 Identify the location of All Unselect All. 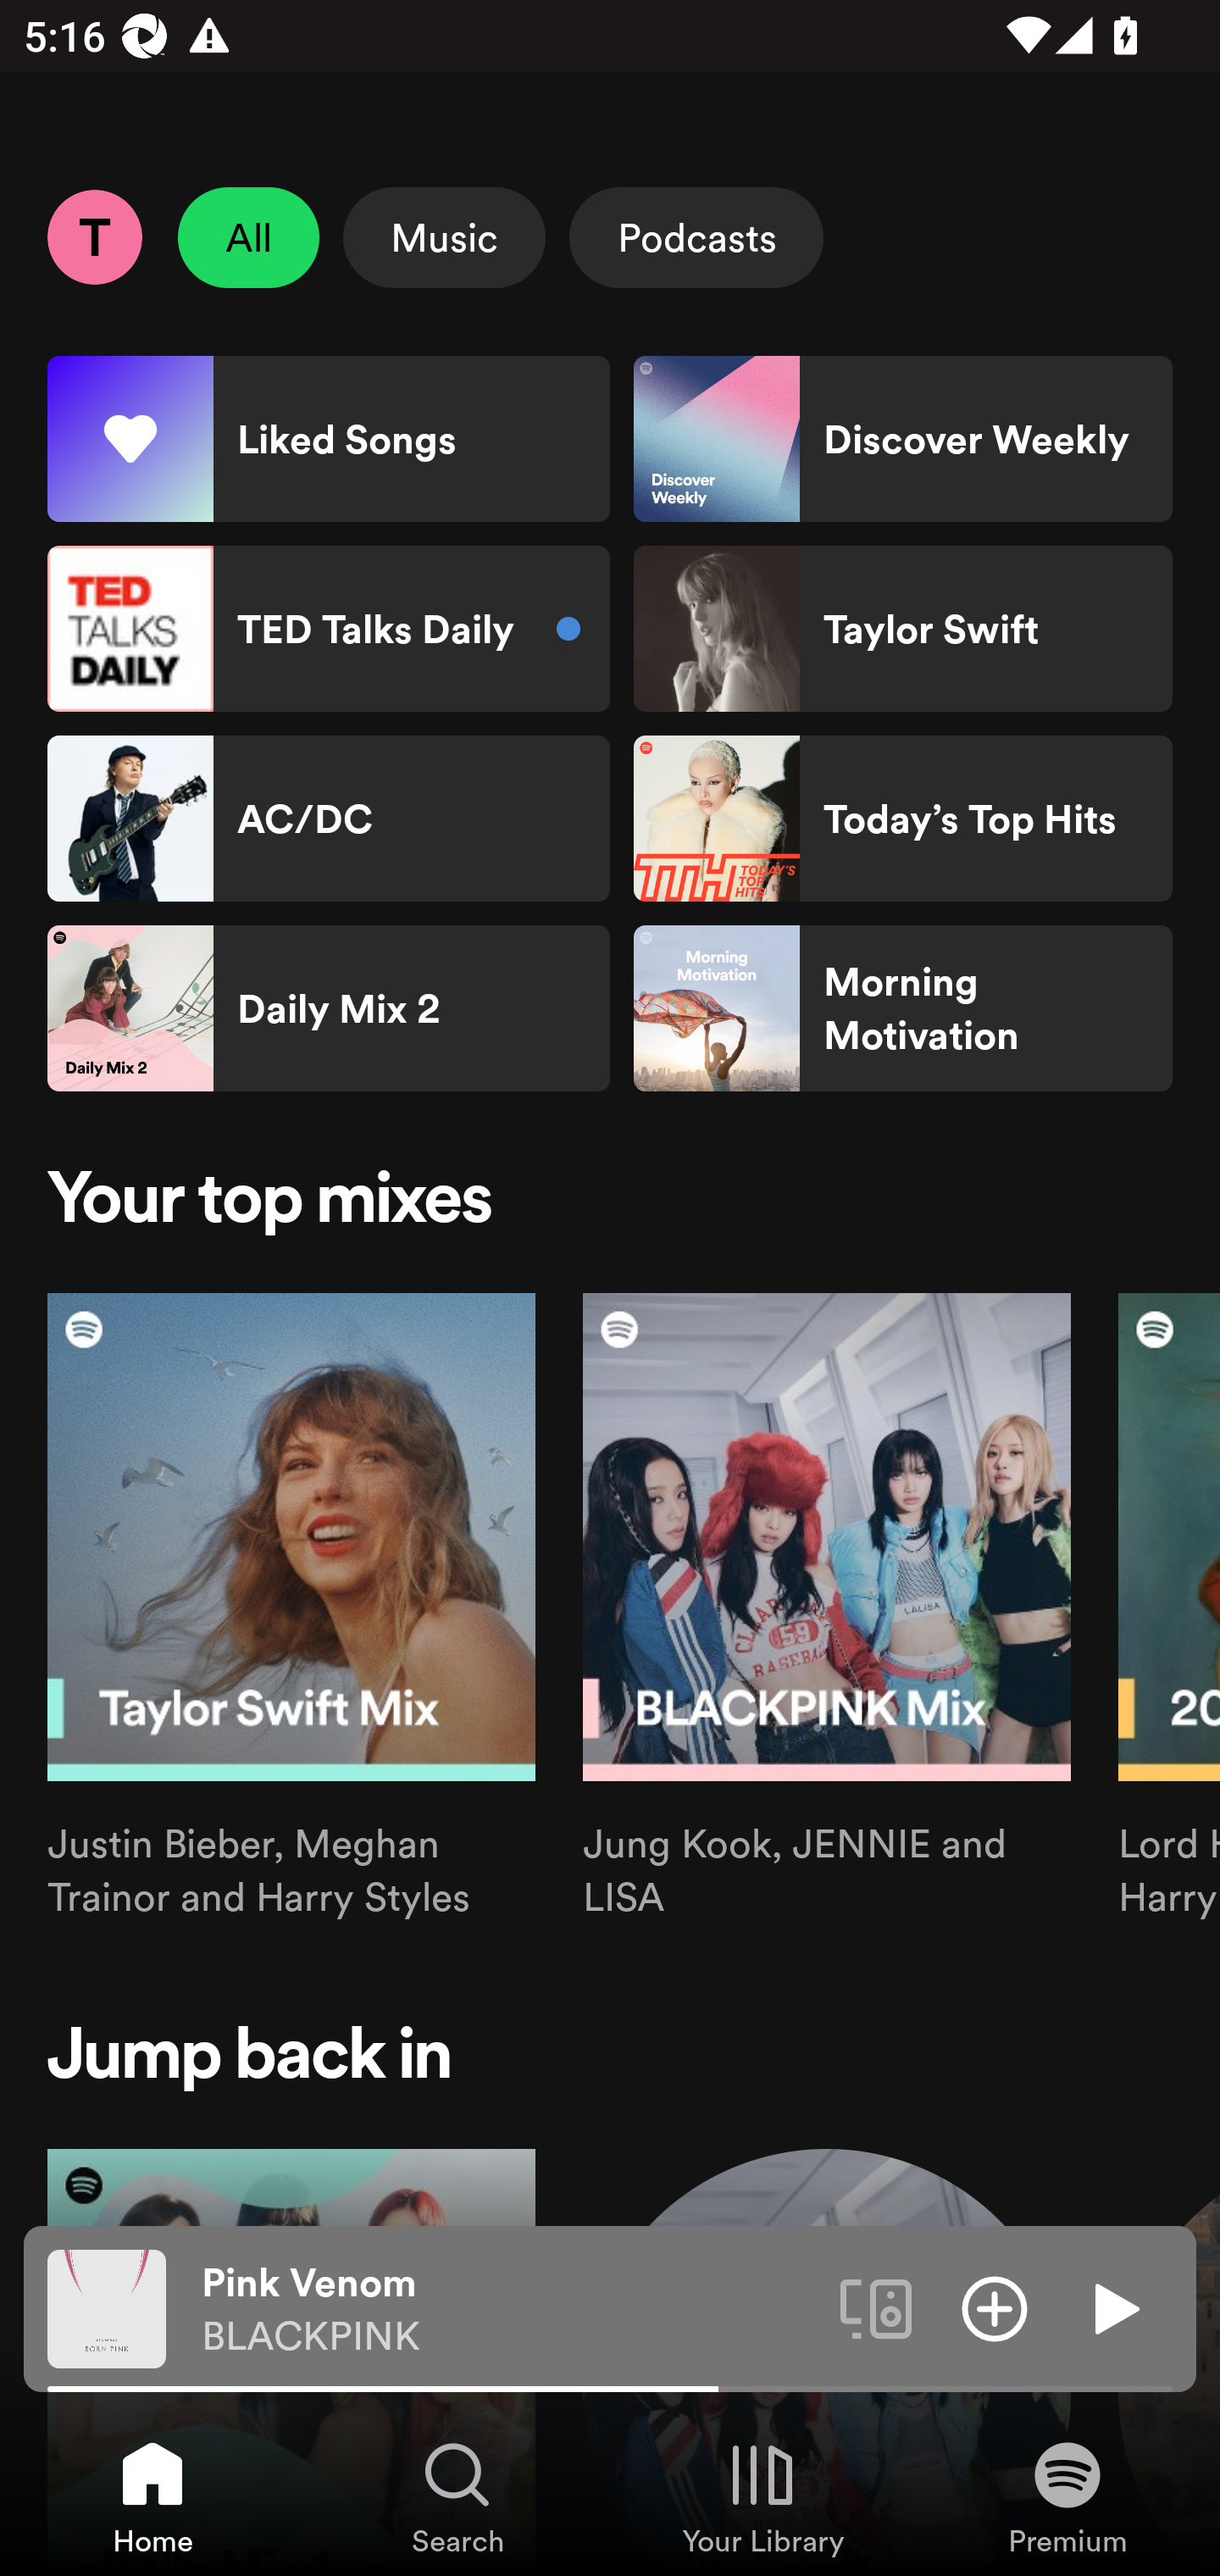
(249, 237).